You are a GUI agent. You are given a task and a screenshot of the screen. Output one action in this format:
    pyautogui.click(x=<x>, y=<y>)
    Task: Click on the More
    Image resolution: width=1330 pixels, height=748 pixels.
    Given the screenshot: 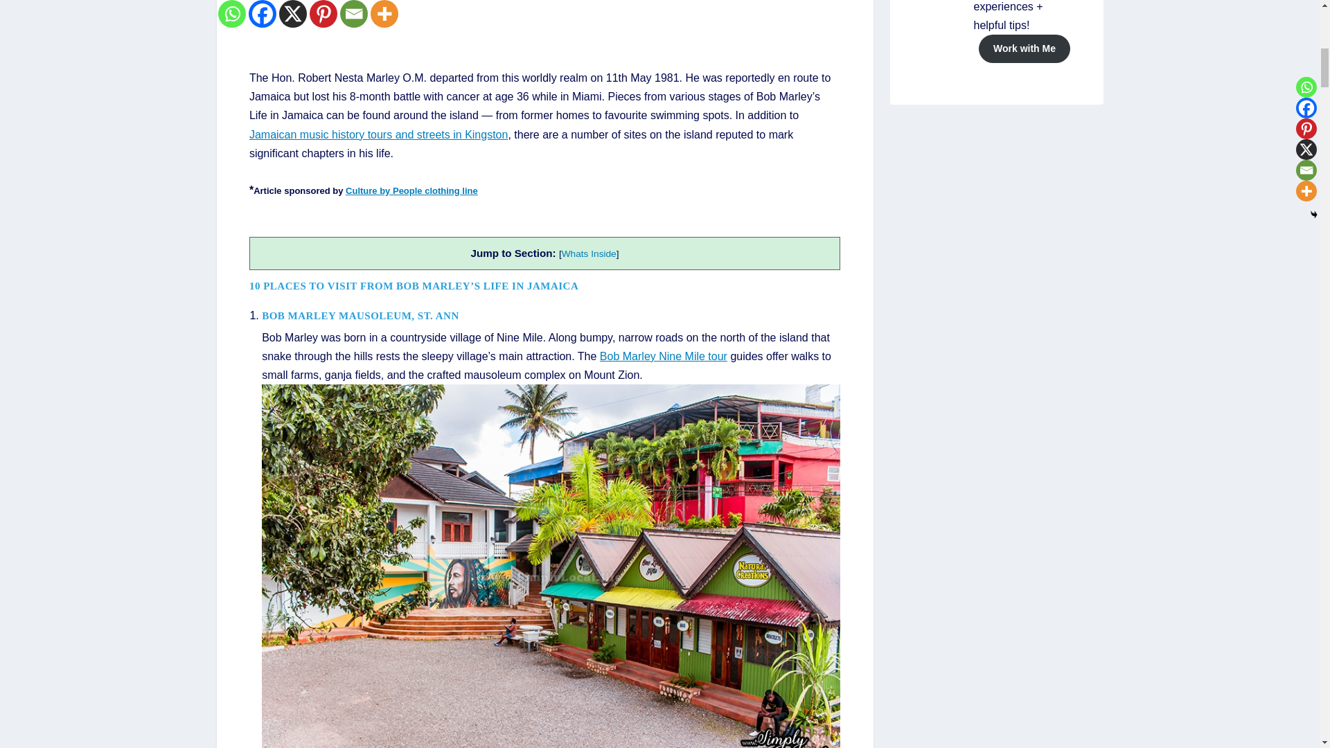 What is the action you would take?
    pyautogui.click(x=384, y=14)
    